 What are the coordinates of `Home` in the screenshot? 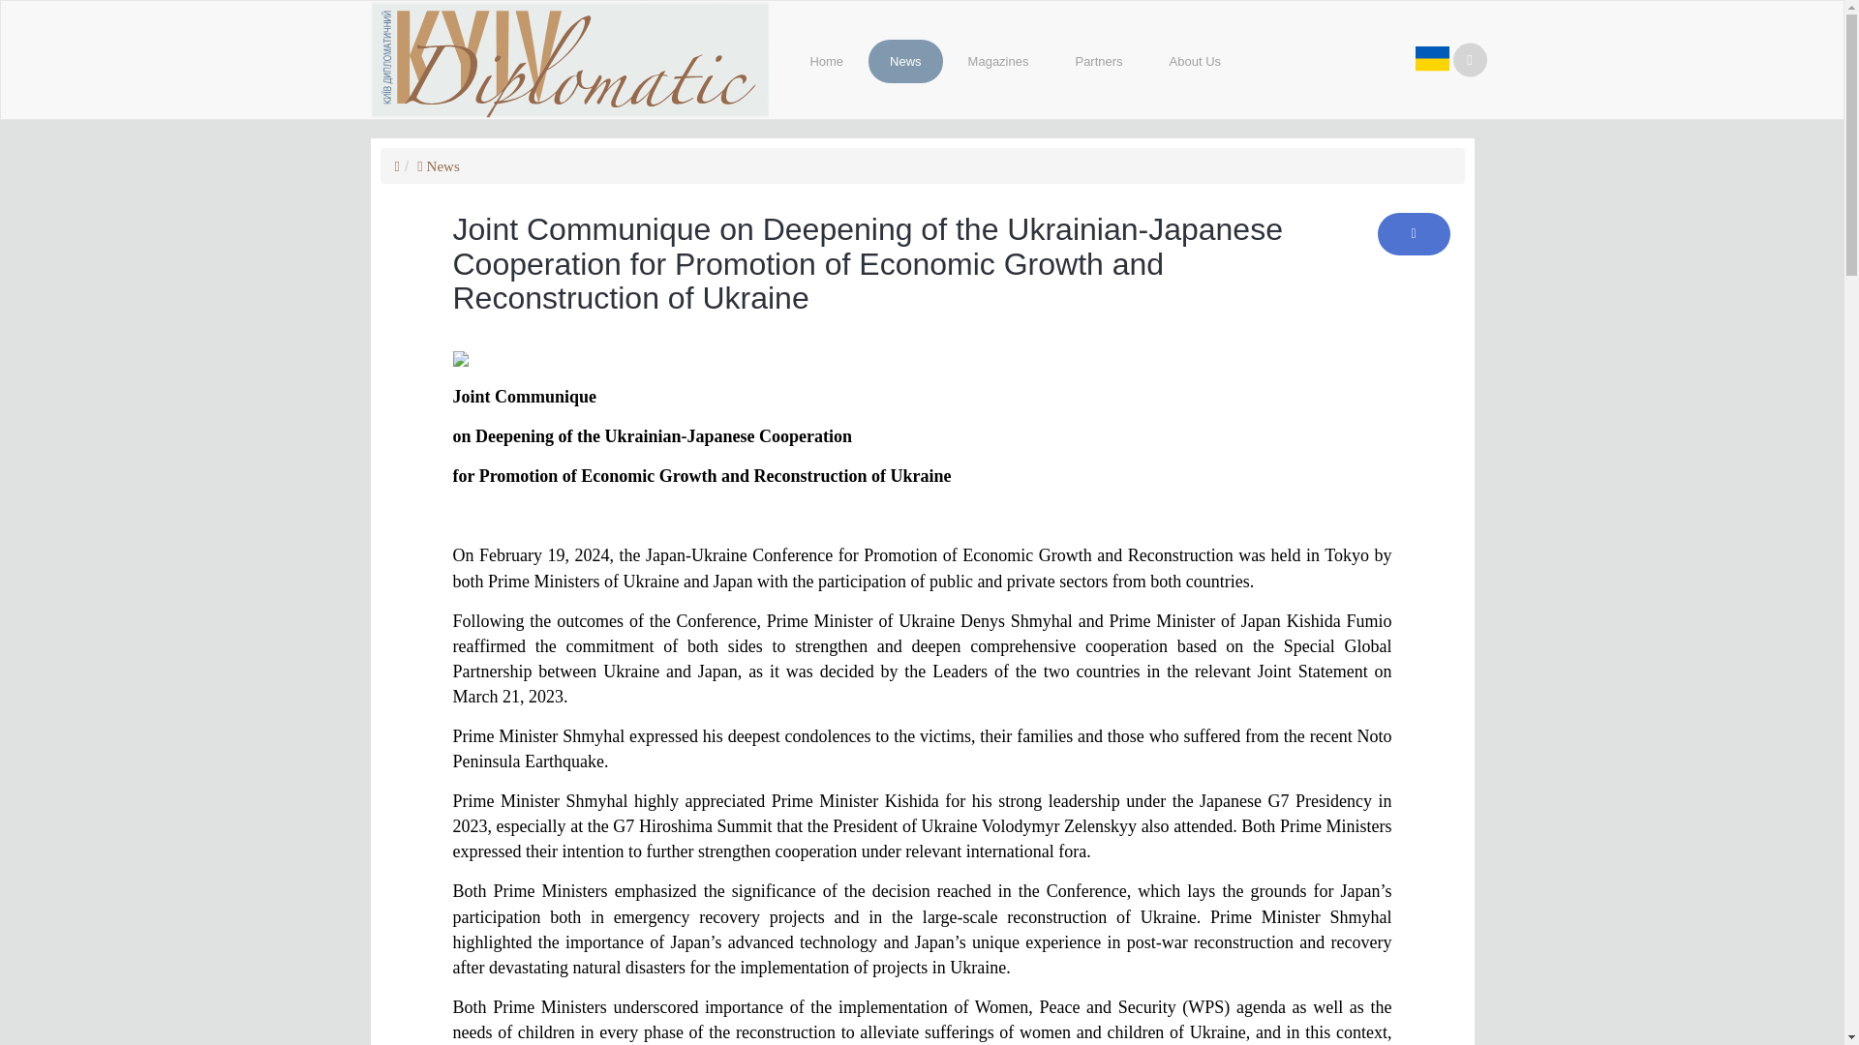 It's located at (826, 62).